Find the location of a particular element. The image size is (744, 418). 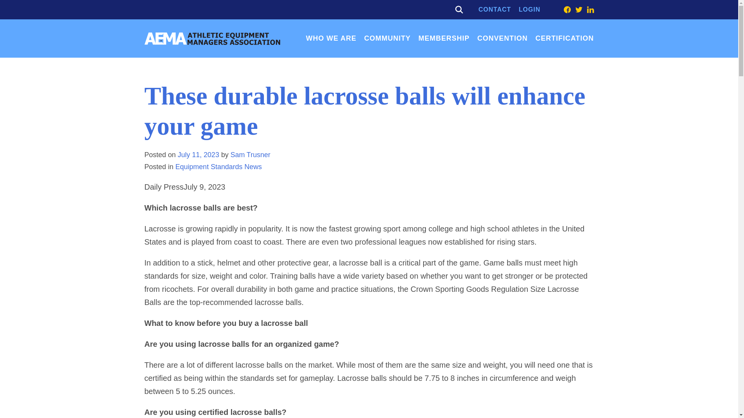

WHO WE ARE is located at coordinates (331, 38).